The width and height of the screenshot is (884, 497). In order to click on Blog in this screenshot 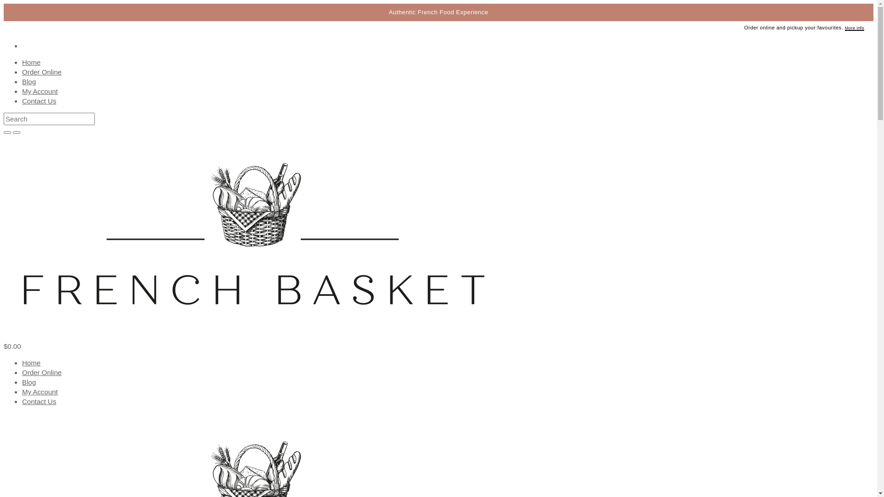, I will do `click(29, 82)`.